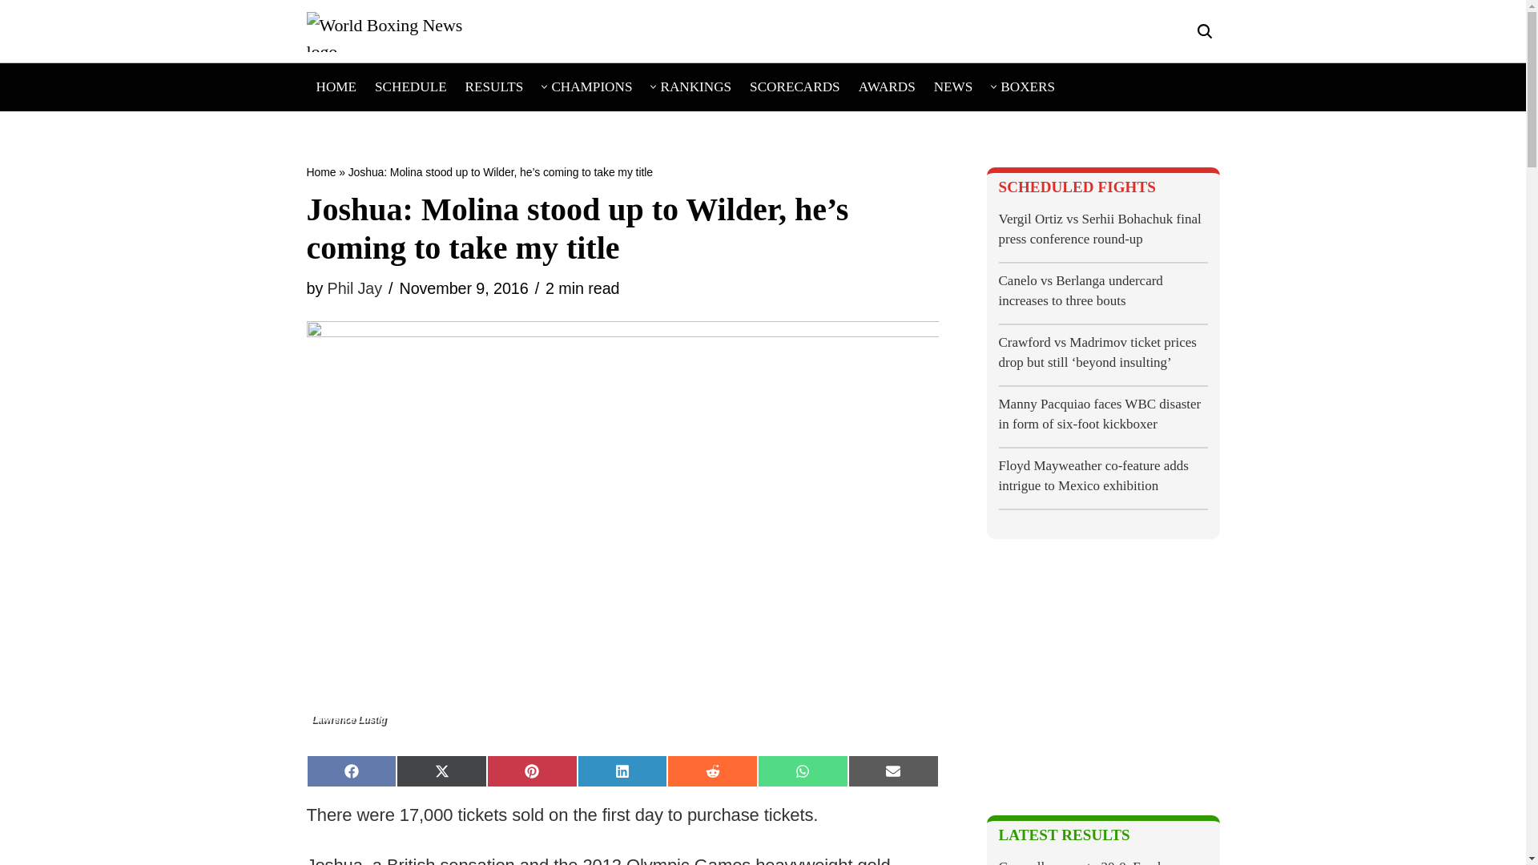  What do you see at coordinates (953, 86) in the screenshot?
I see `NEWS` at bounding box center [953, 86].